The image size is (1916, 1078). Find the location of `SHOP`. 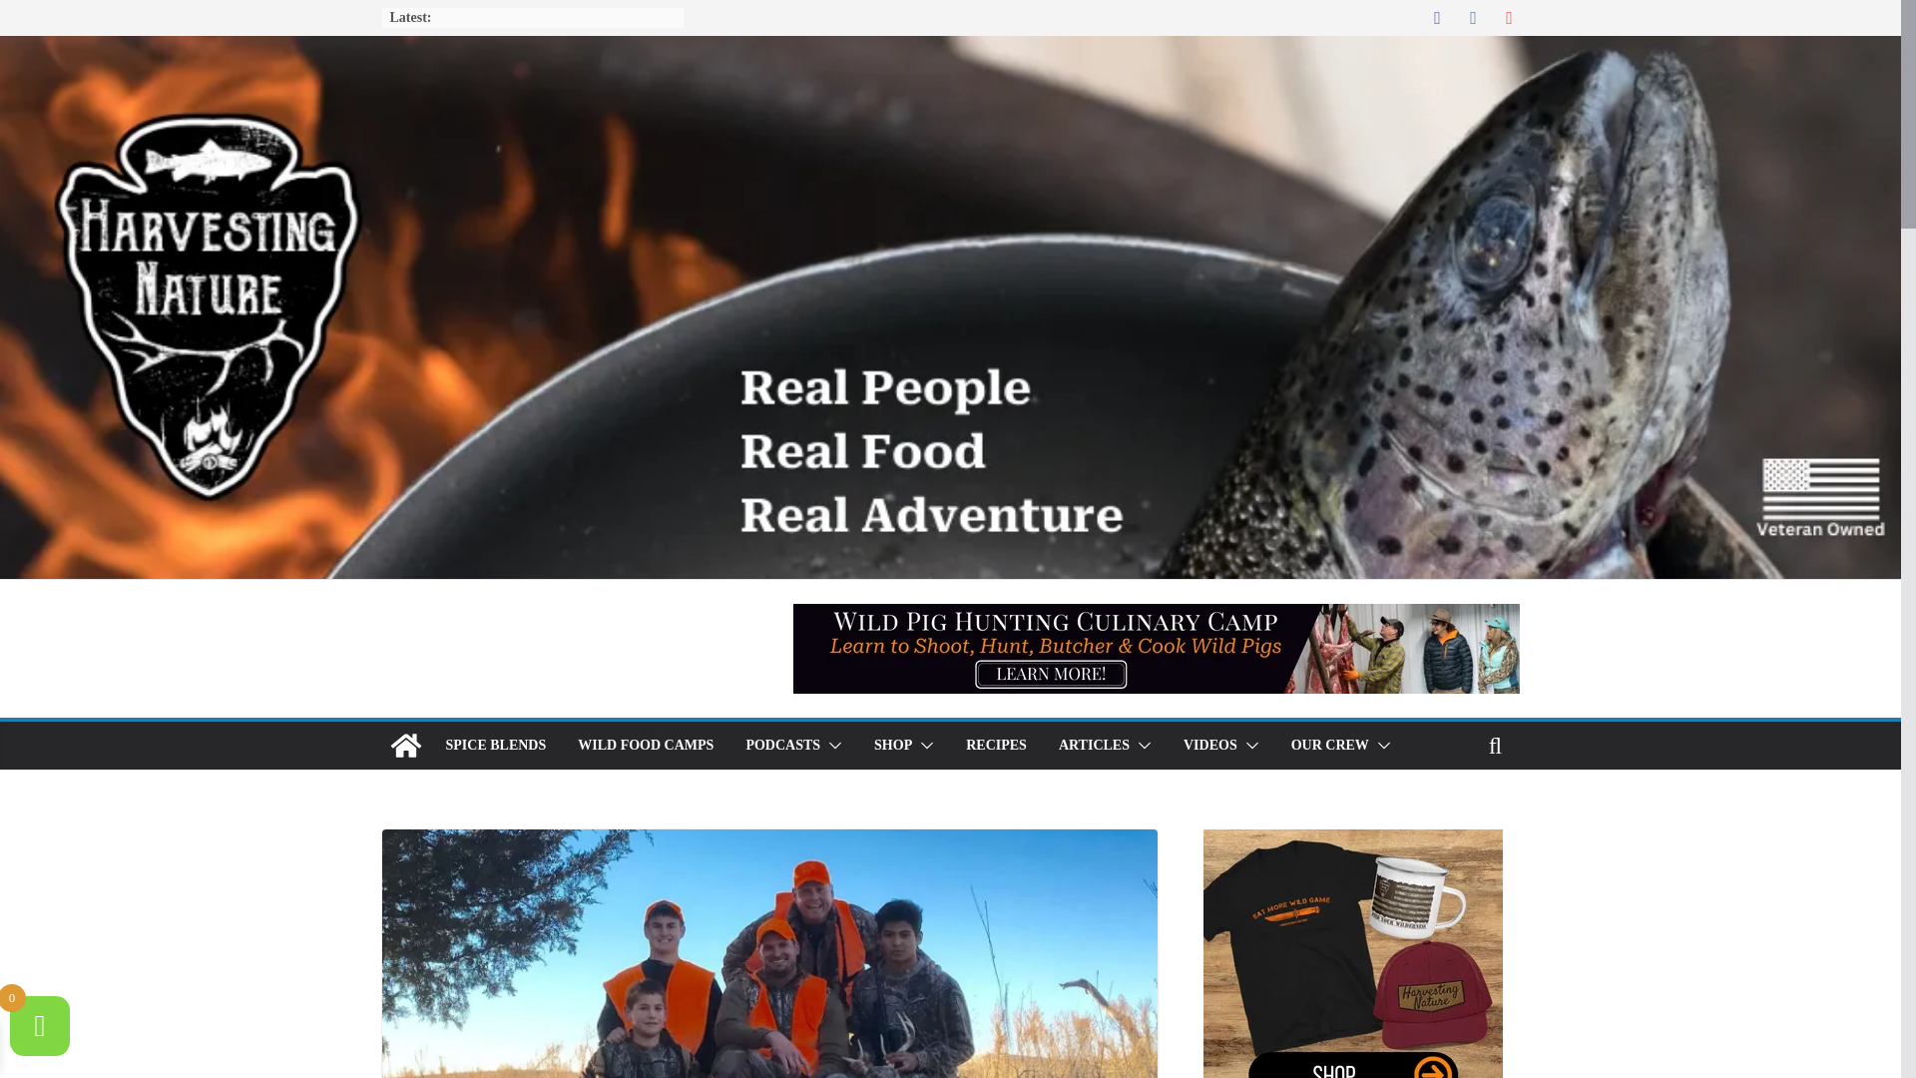

SHOP is located at coordinates (892, 746).